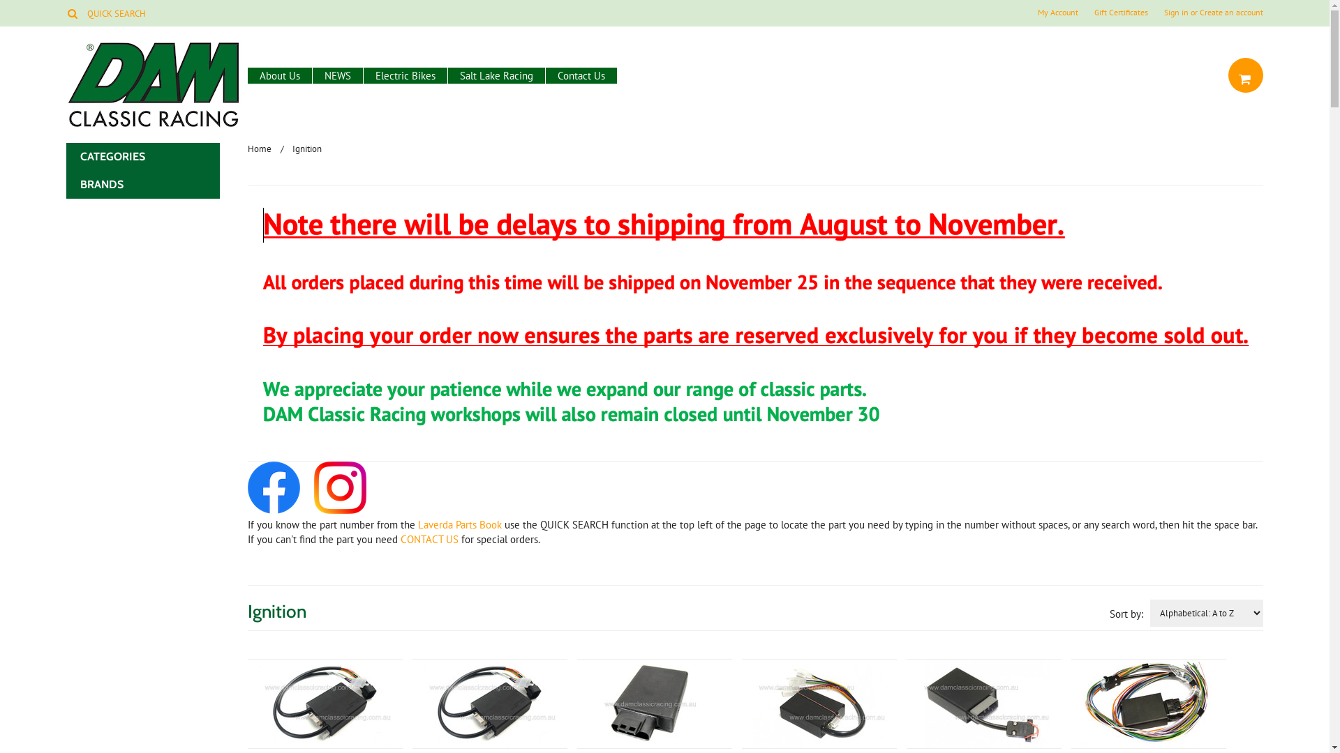 The width and height of the screenshot is (1340, 753). I want to click on  , so click(1246, 75).